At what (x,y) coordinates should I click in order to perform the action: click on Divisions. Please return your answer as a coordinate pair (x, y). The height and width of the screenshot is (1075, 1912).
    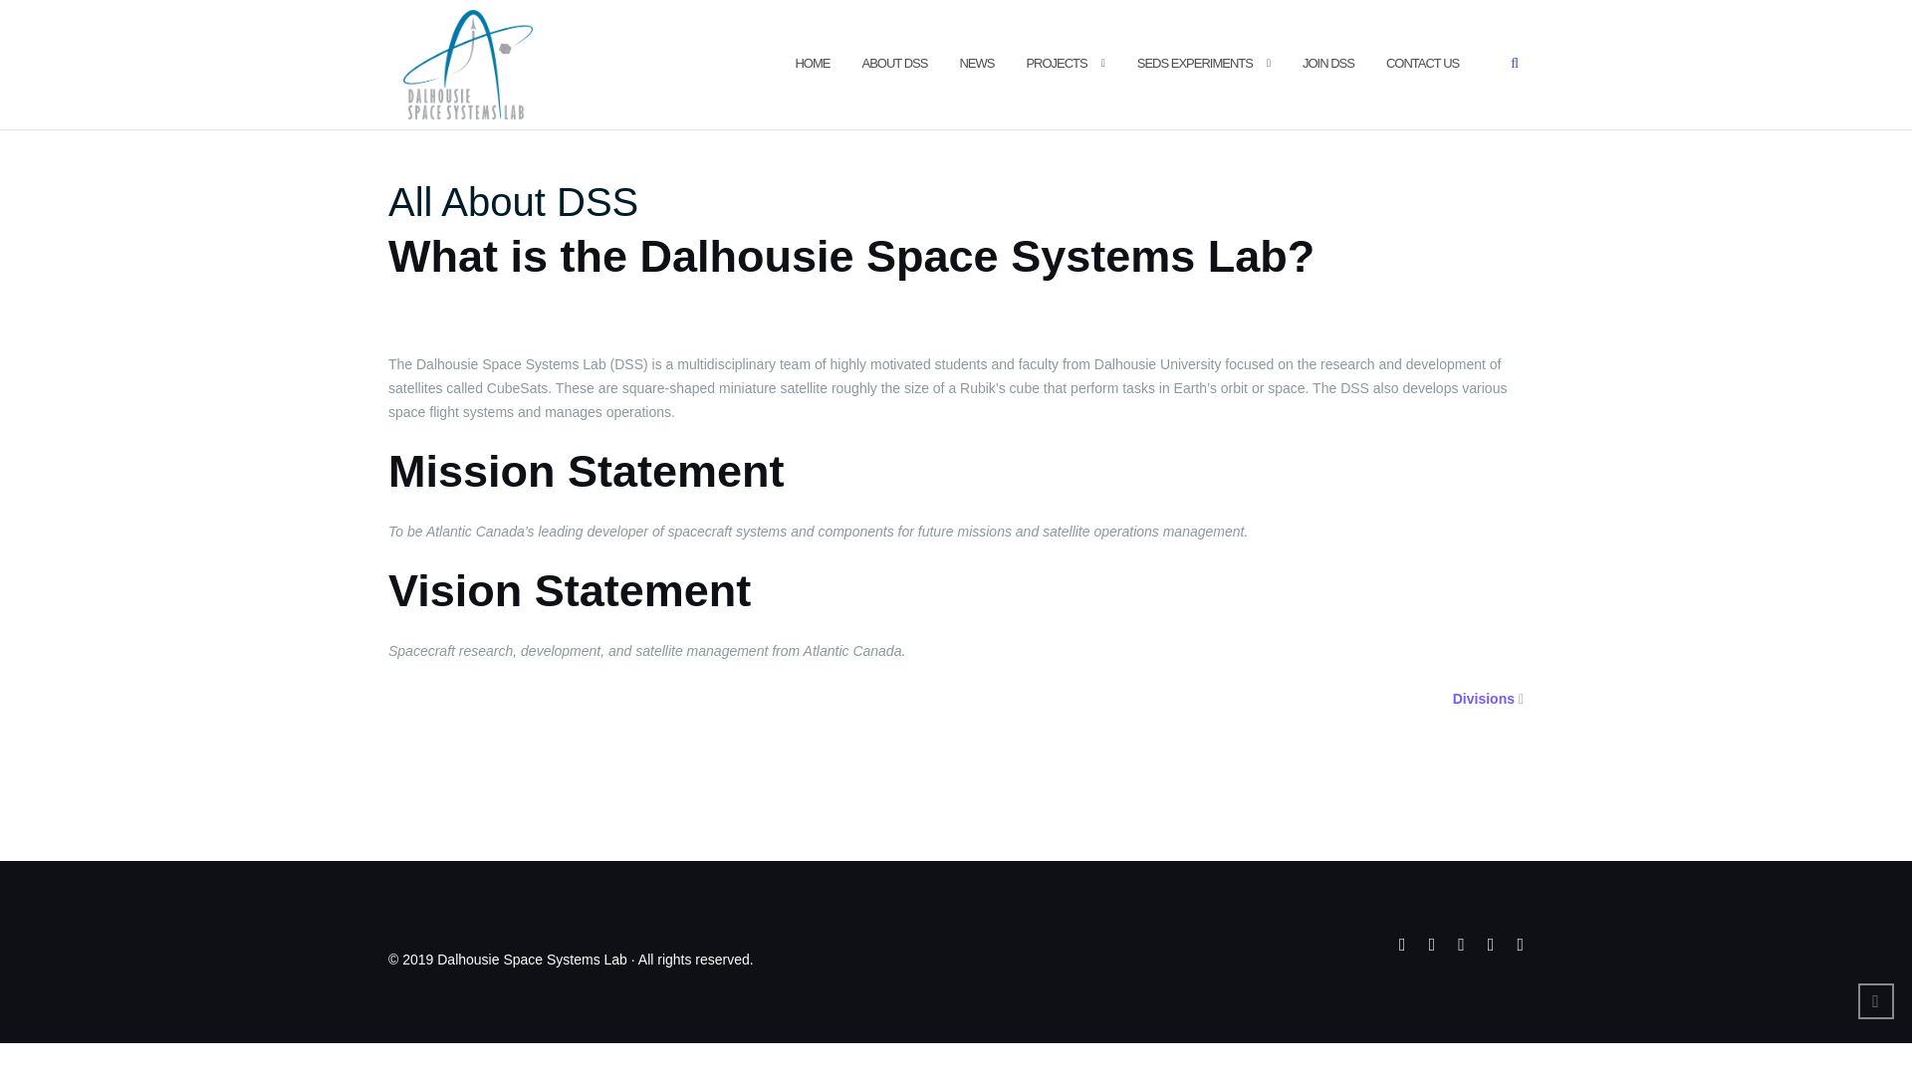
    Looking at the image, I should click on (1484, 699).